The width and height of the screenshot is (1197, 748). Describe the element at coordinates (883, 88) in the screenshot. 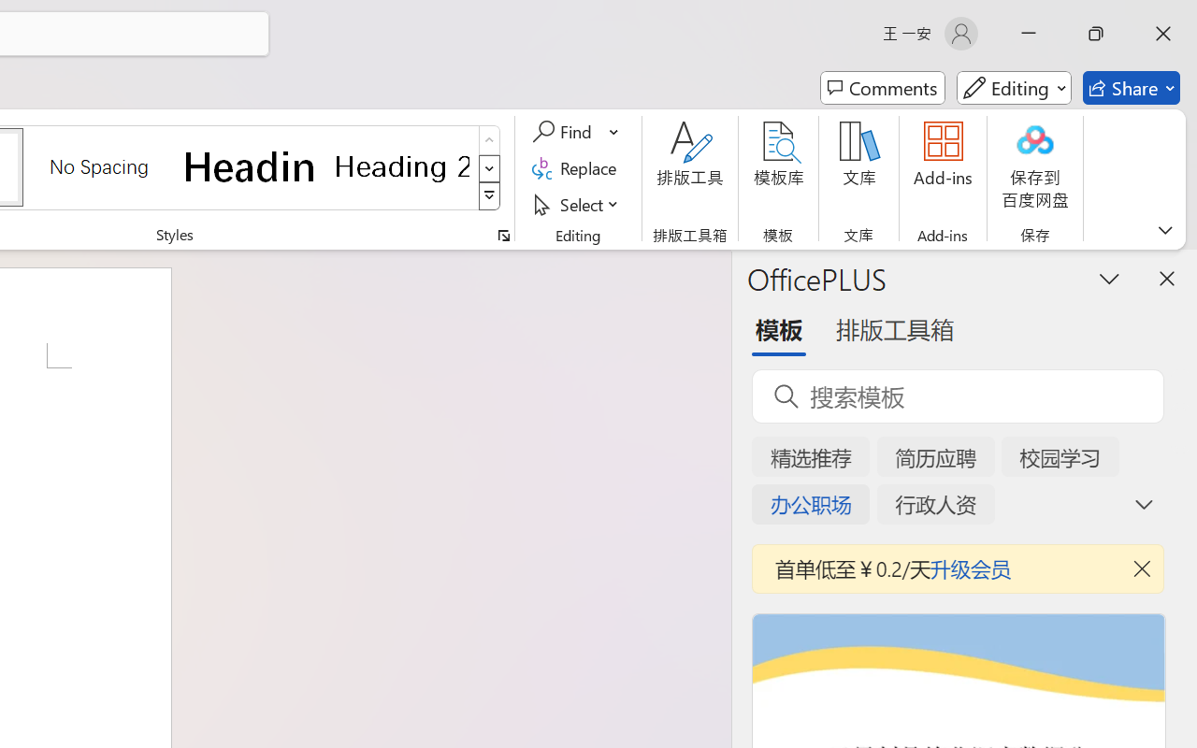

I see `Comments` at that location.